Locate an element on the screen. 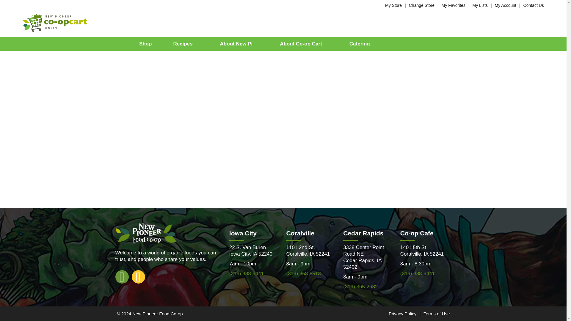  Terms of Use is located at coordinates (437, 313).